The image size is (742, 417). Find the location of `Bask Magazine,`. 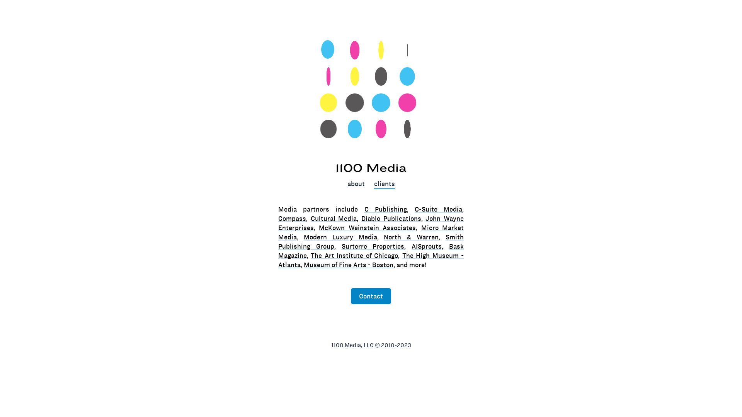

Bask Magazine, is located at coordinates (371, 251).